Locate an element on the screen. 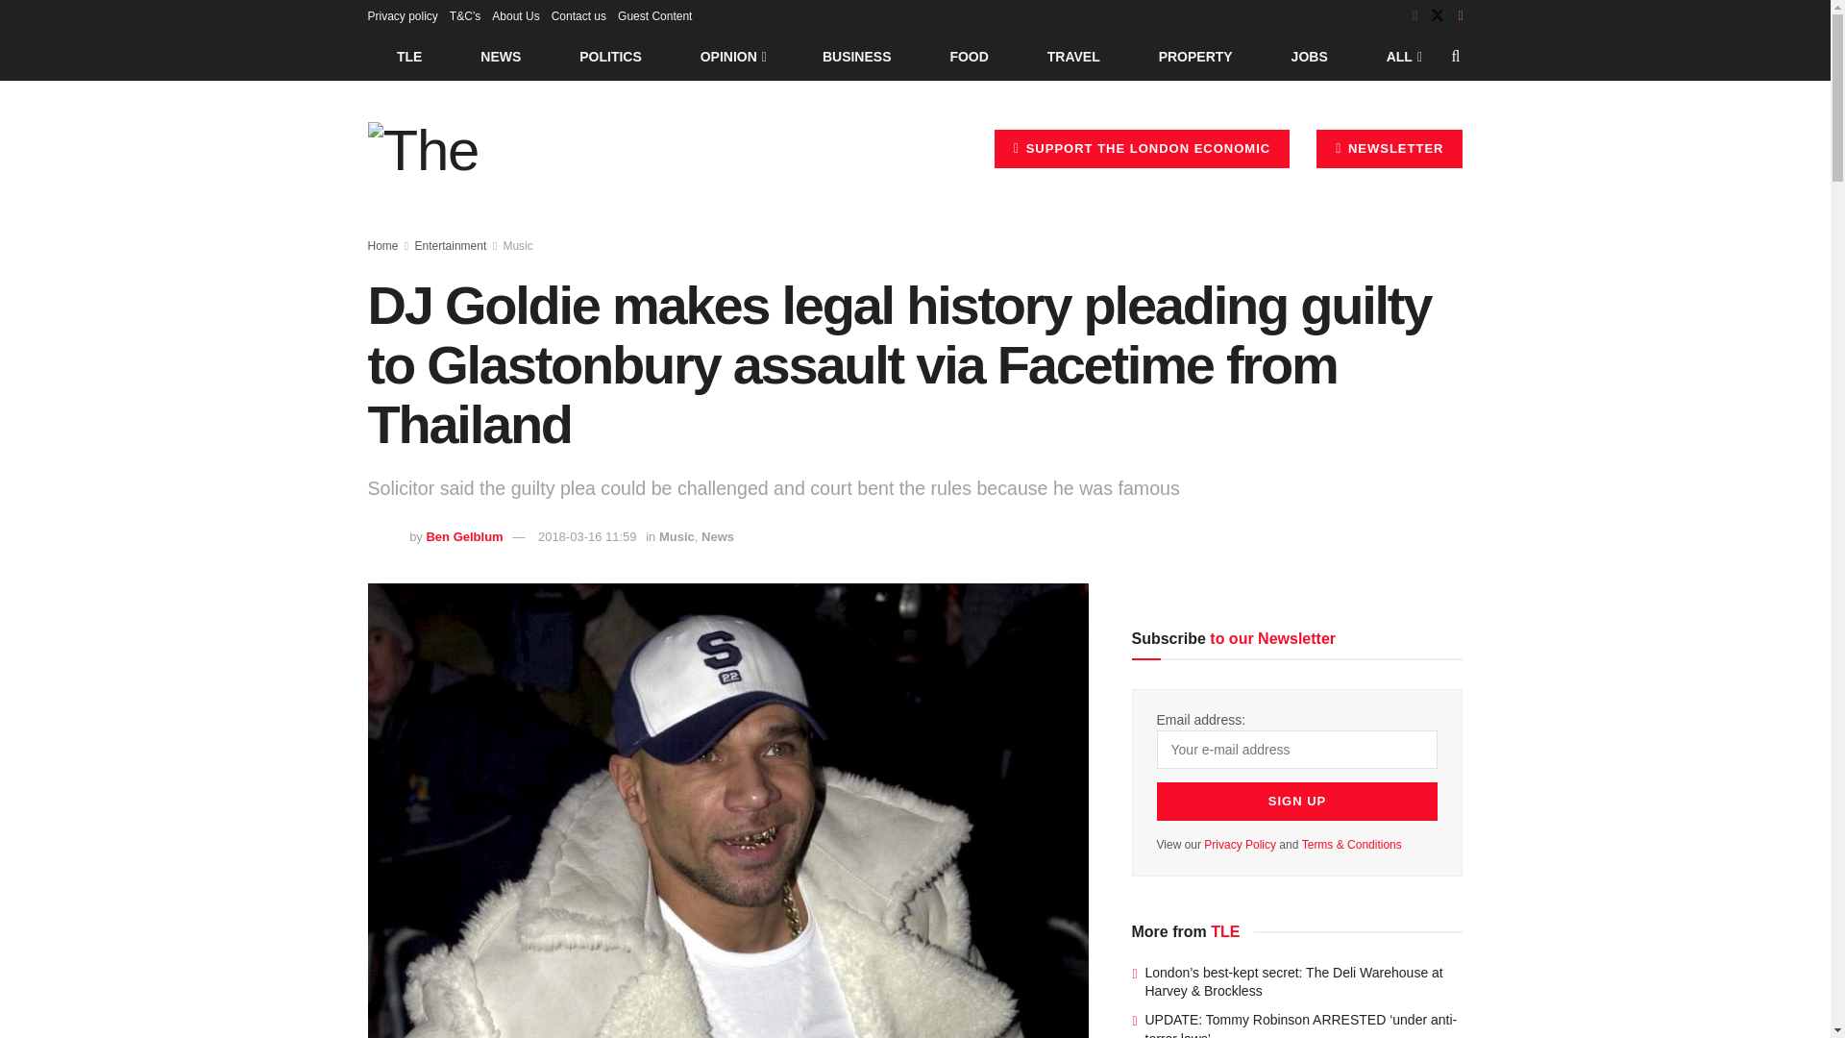 This screenshot has width=1845, height=1038. TLE is located at coordinates (408, 56).